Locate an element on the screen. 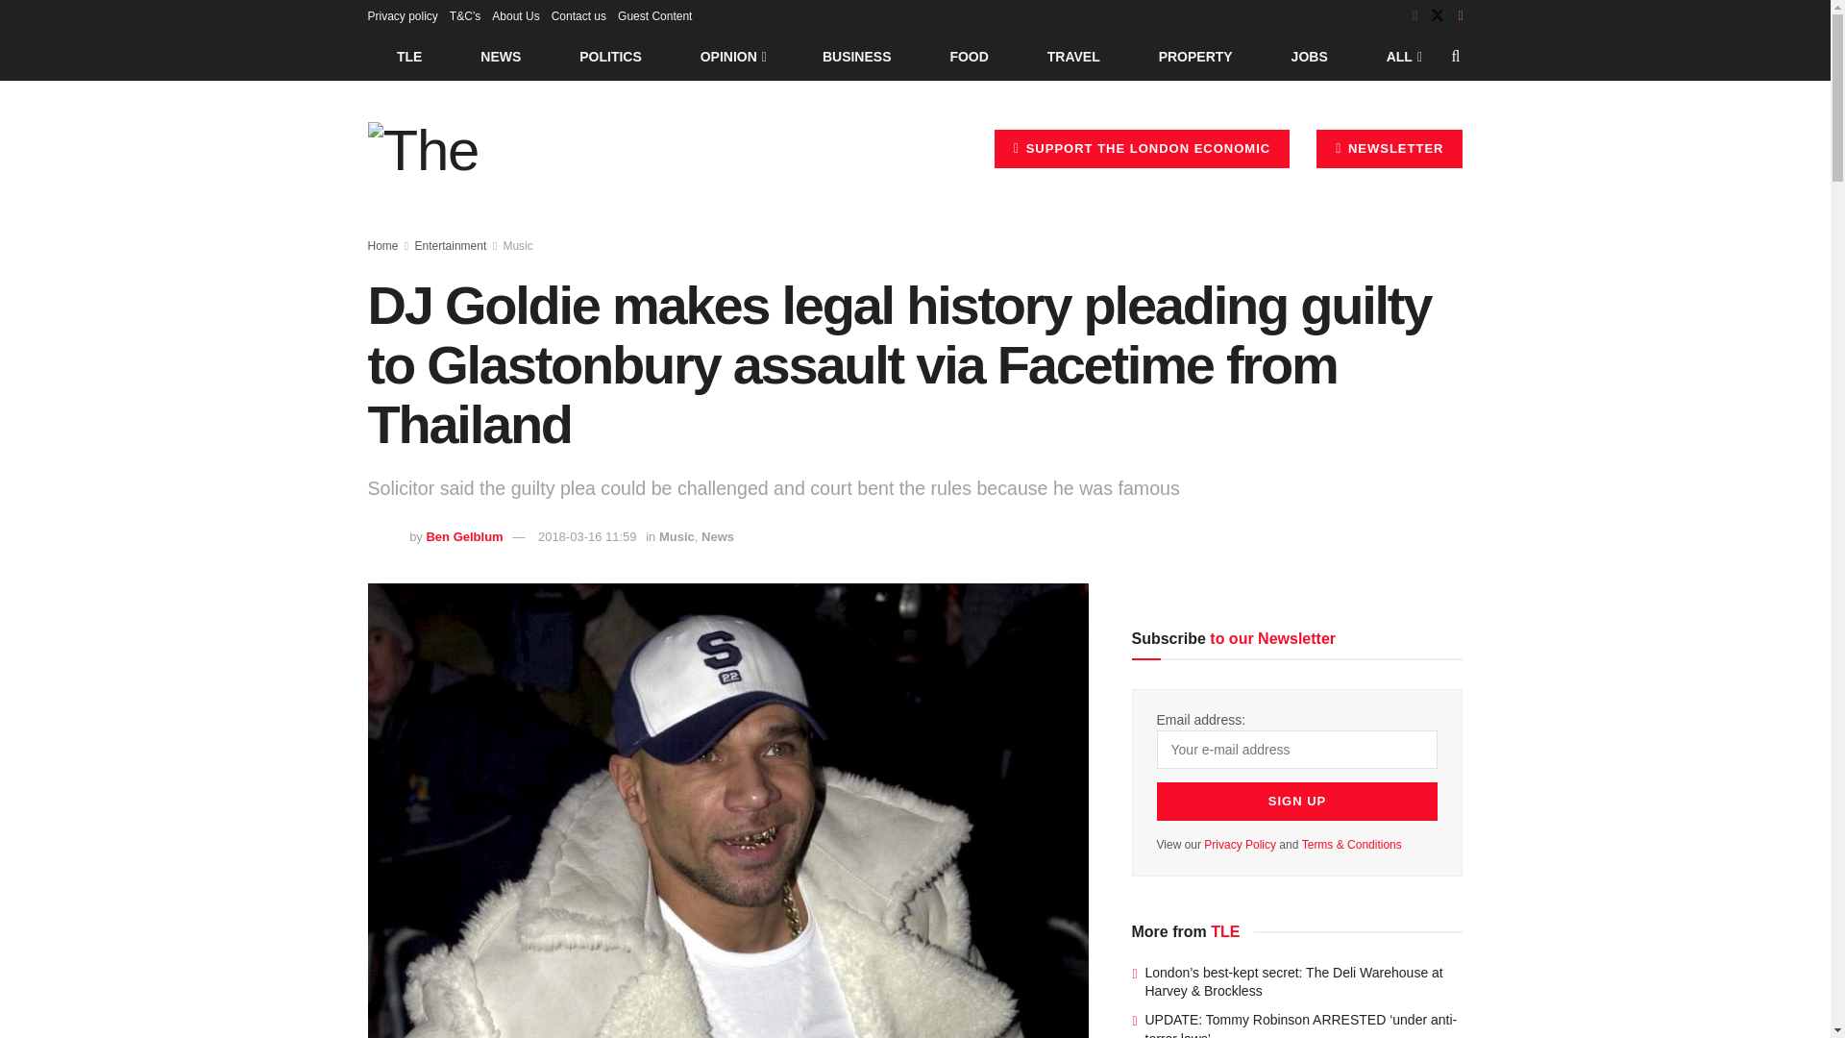 This screenshot has width=1845, height=1038. TLE is located at coordinates (408, 56).